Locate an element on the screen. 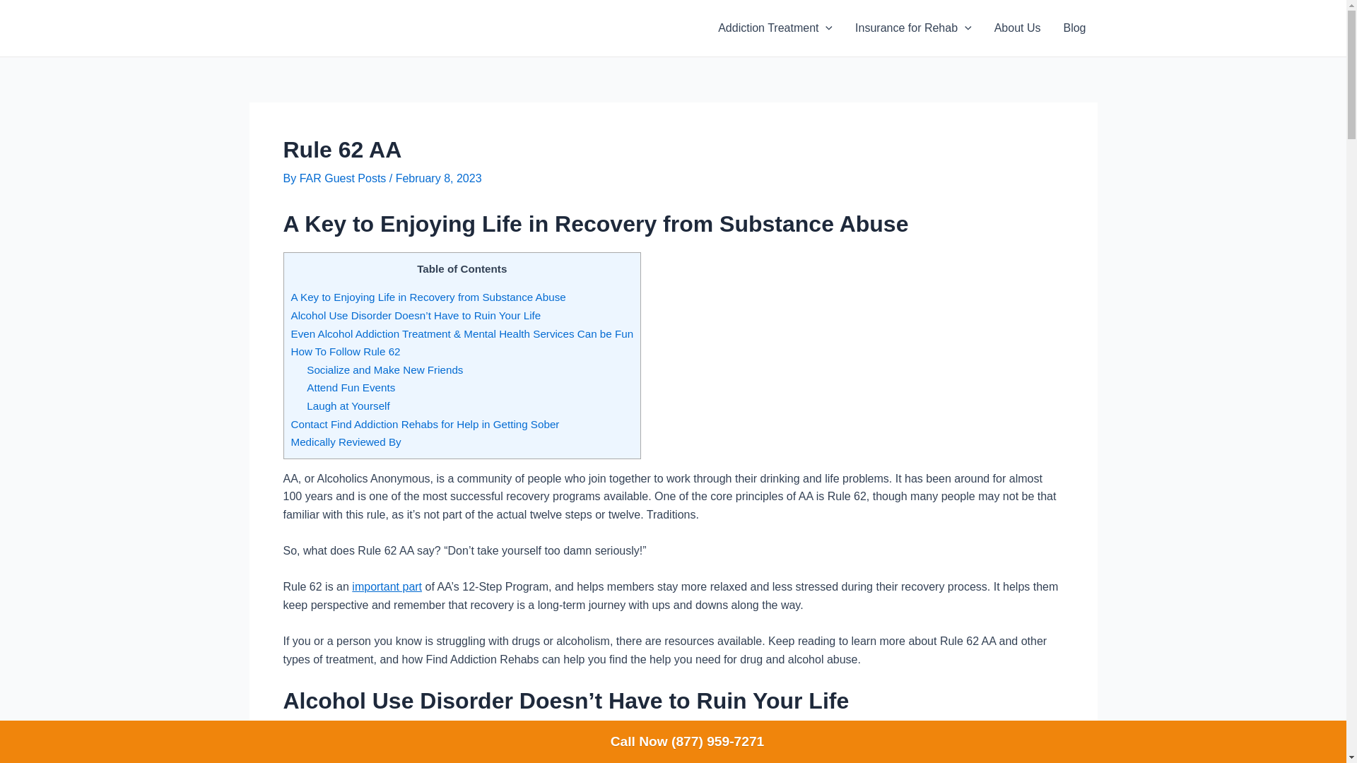  Addiction Treatment is located at coordinates (775, 28).